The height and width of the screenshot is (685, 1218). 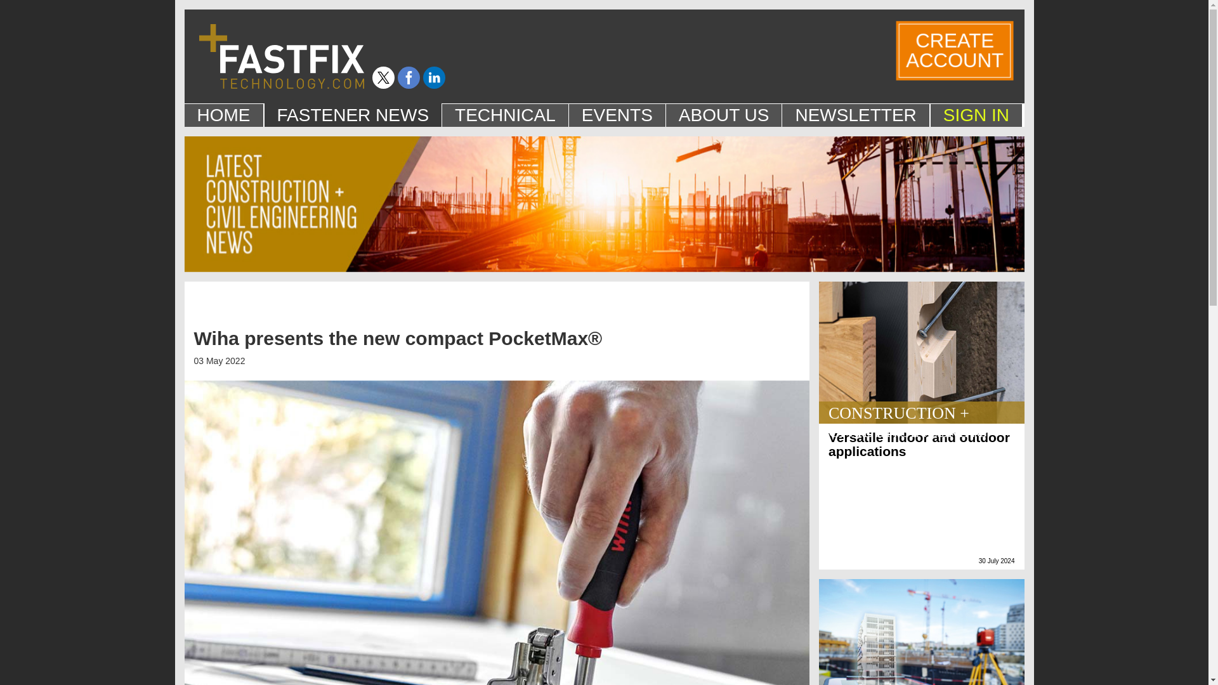 I want to click on HOME, so click(x=223, y=115).